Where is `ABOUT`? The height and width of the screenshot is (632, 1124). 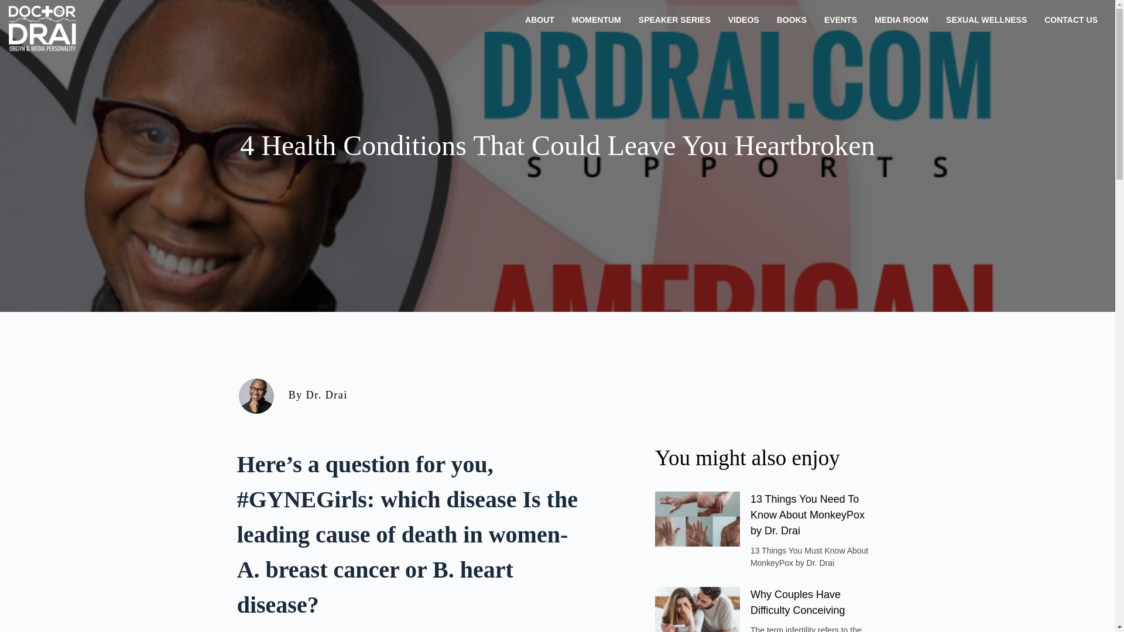 ABOUT is located at coordinates (539, 20).